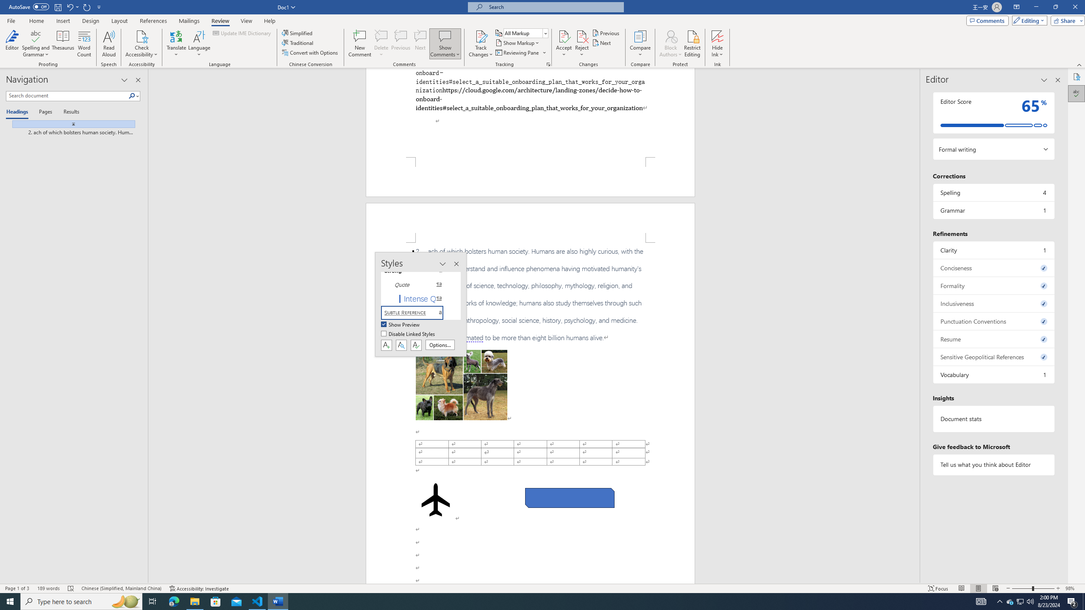  What do you see at coordinates (199, 588) in the screenshot?
I see `Accessibility Checker Accessibility: Investigate` at bounding box center [199, 588].